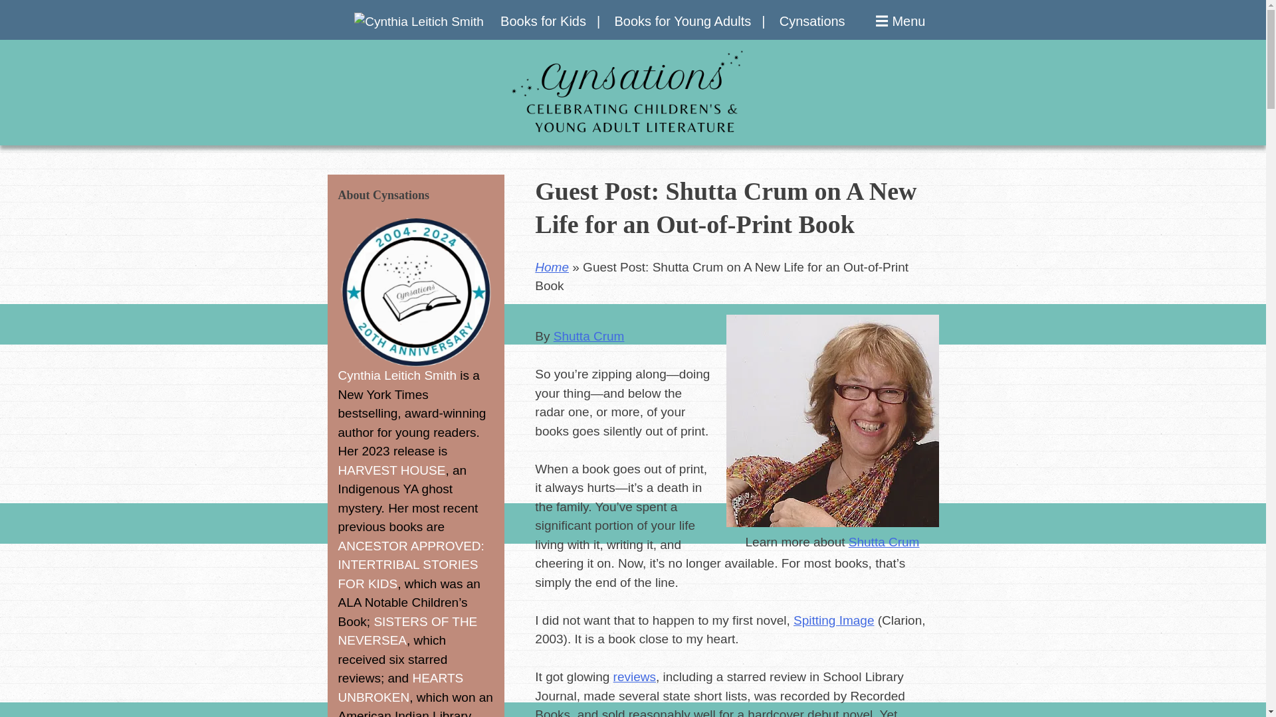  Describe the element at coordinates (884, 542) in the screenshot. I see `Shutta Crum` at that location.